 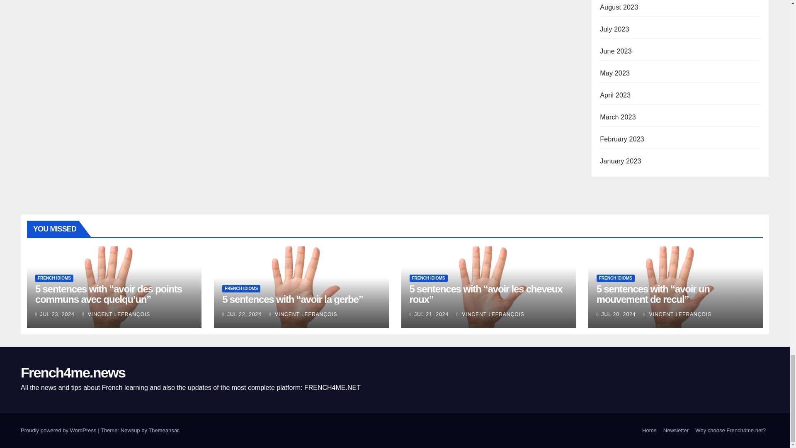 What do you see at coordinates (649, 431) in the screenshot?
I see `Home` at bounding box center [649, 431].